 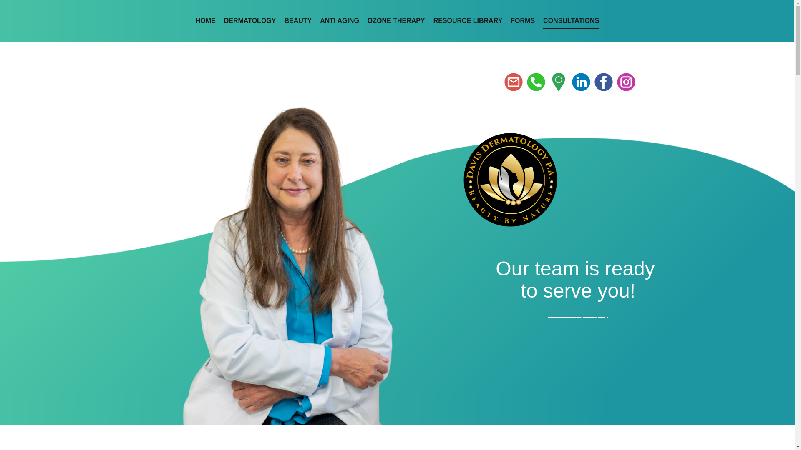 What do you see at coordinates (298, 21) in the screenshot?
I see `BEAUTY` at bounding box center [298, 21].